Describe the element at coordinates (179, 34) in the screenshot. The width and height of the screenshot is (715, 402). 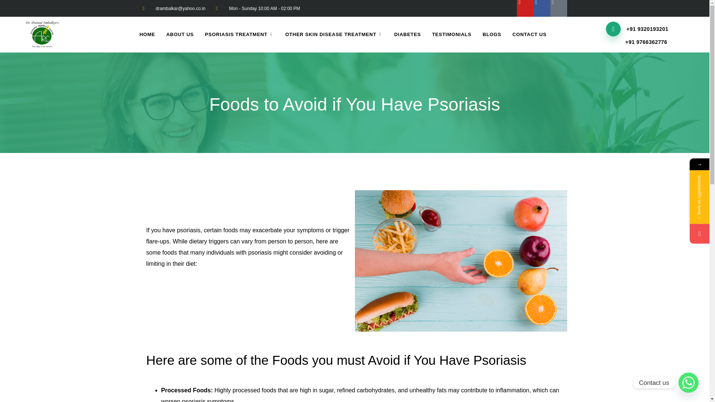
I see `ABOUT US` at that location.